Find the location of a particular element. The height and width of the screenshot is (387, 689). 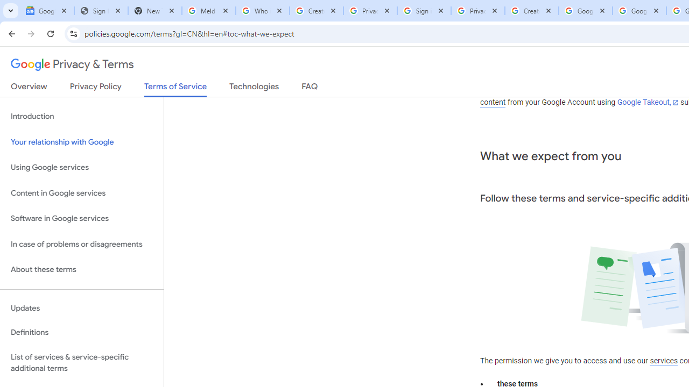

In case of problems or disagreements is located at coordinates (82, 244).